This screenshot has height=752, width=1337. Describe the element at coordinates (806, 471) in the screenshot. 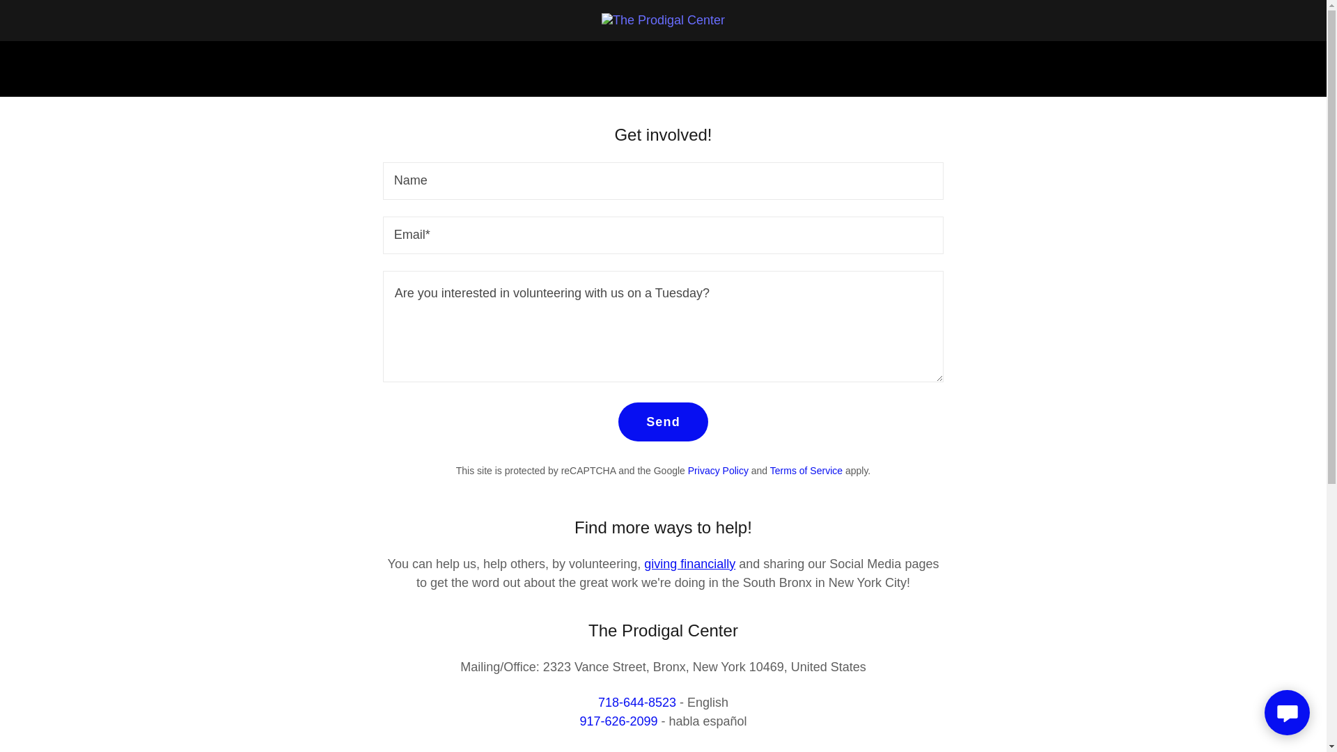

I see `Terms of Service` at that location.